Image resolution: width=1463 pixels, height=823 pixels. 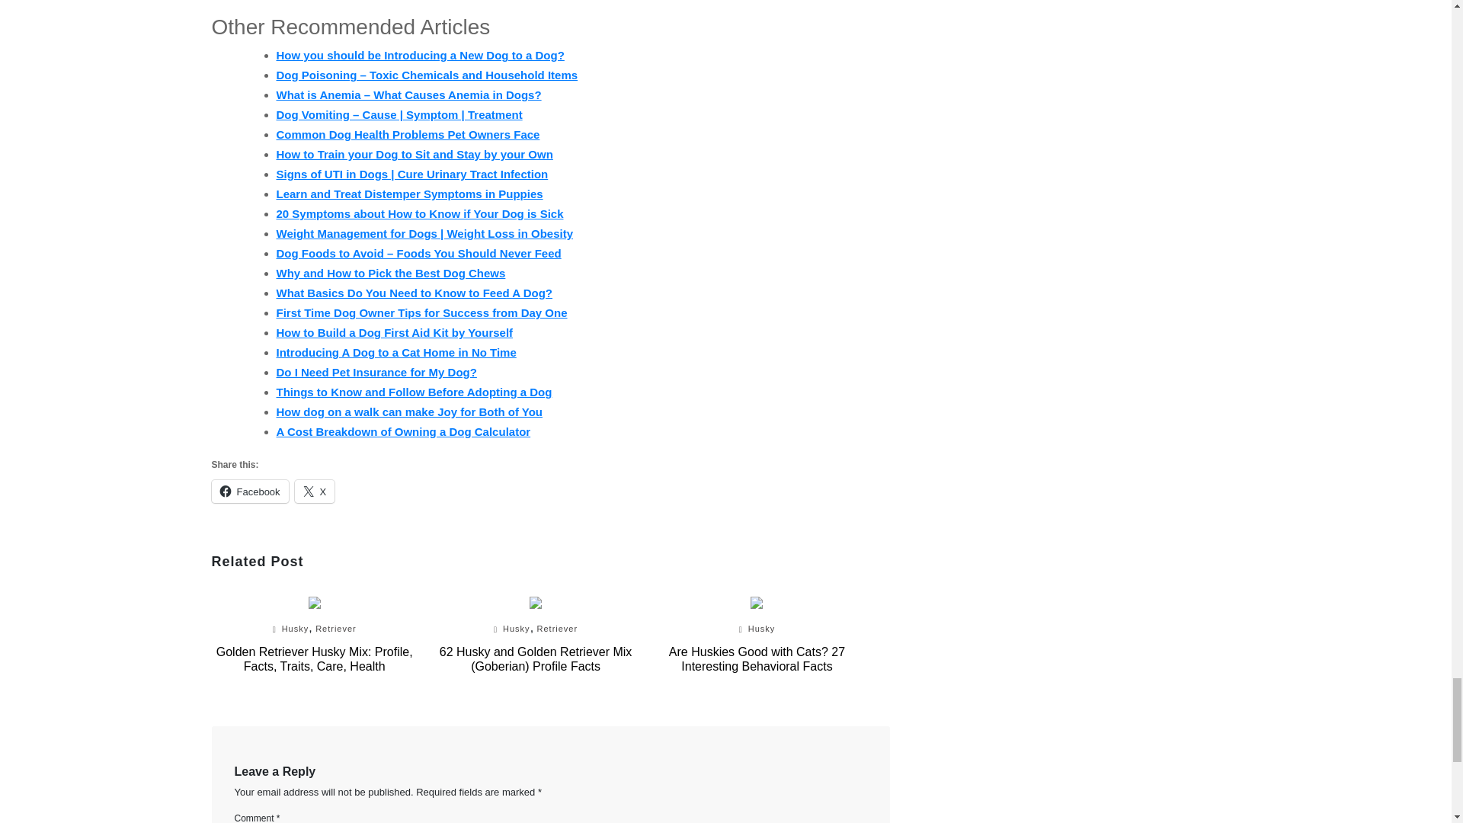 I want to click on 20 Symptoms about How to Know if Your Dog is Sick, so click(x=419, y=213).